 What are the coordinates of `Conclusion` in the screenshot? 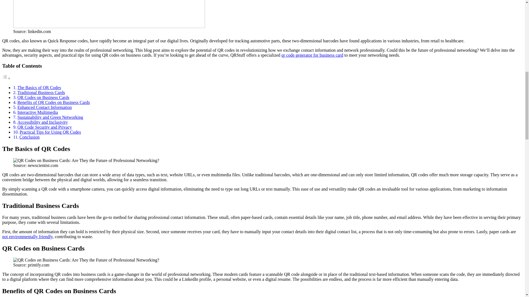 It's located at (30, 137).